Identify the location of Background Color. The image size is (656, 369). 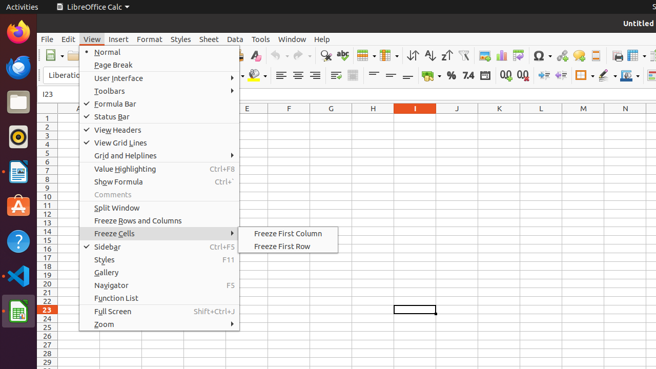
(257, 76).